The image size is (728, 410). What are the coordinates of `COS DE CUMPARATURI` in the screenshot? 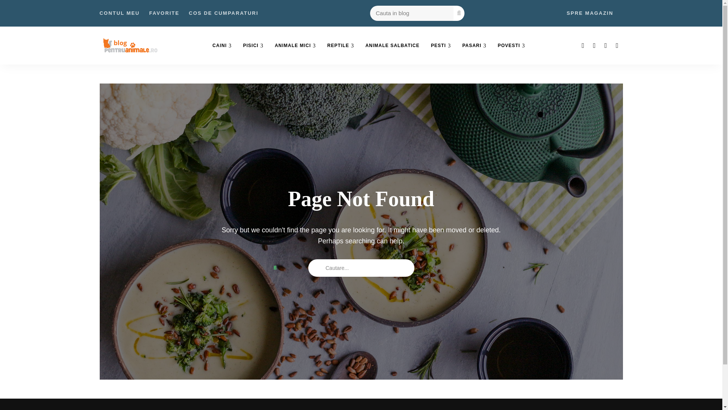 It's located at (223, 13).